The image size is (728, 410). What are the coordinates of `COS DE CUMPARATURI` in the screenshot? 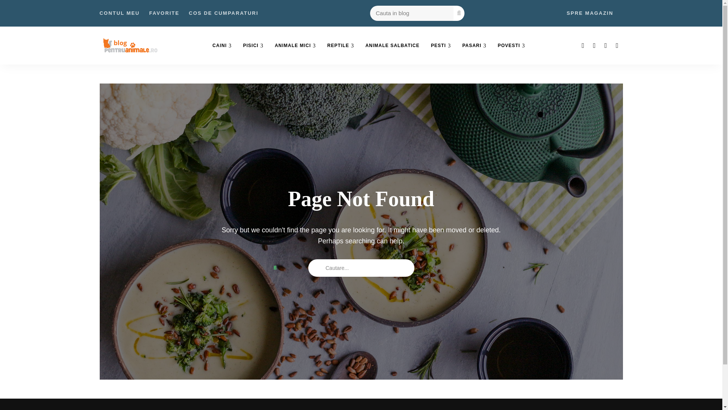 It's located at (223, 13).